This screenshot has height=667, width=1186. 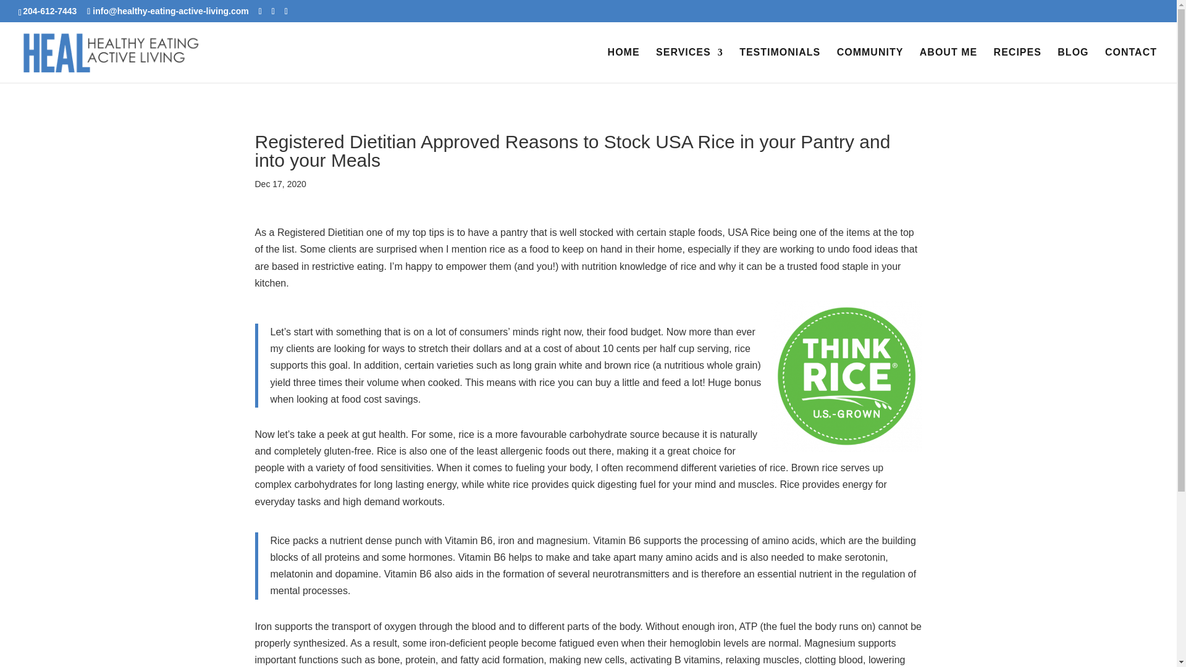 I want to click on RECIPES, so click(x=1017, y=65).